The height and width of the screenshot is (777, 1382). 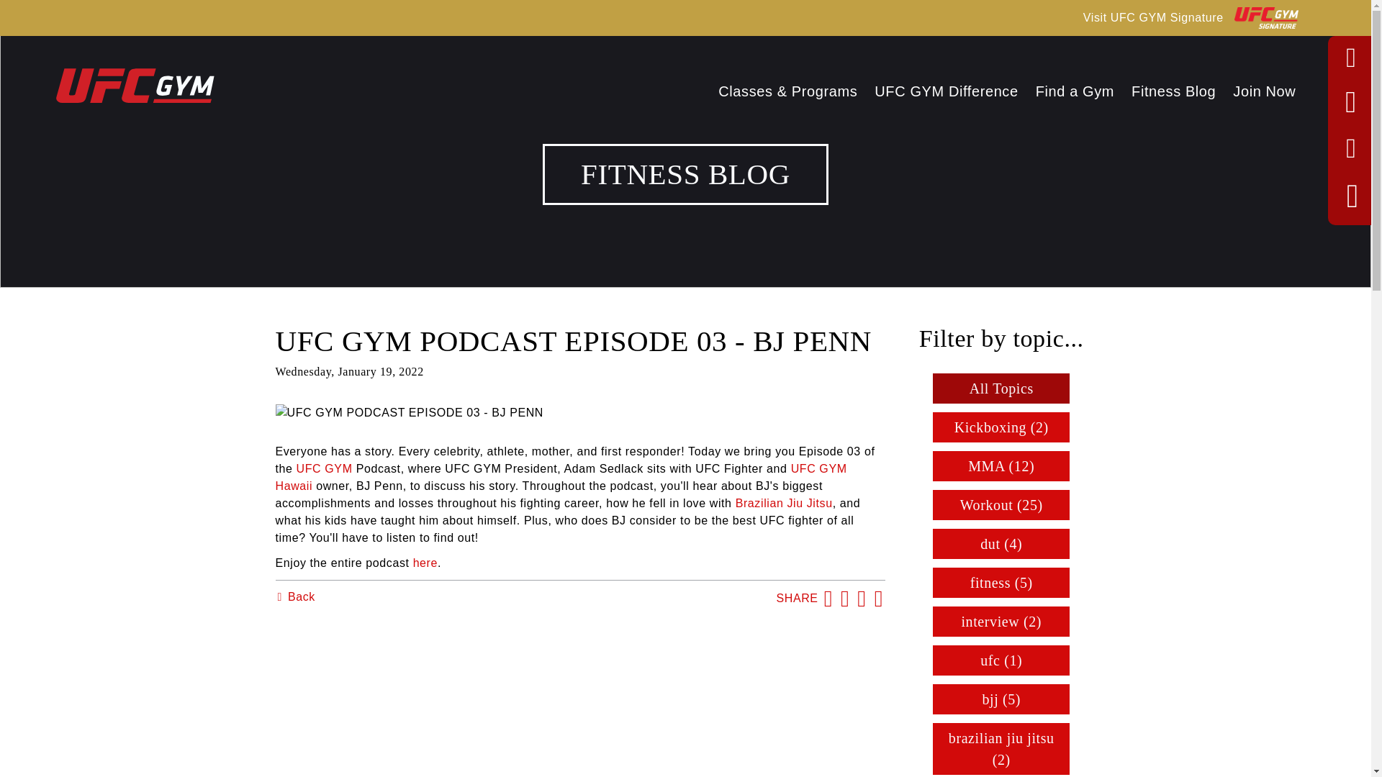 I want to click on Filter articles by bjj, so click(x=1001, y=699).